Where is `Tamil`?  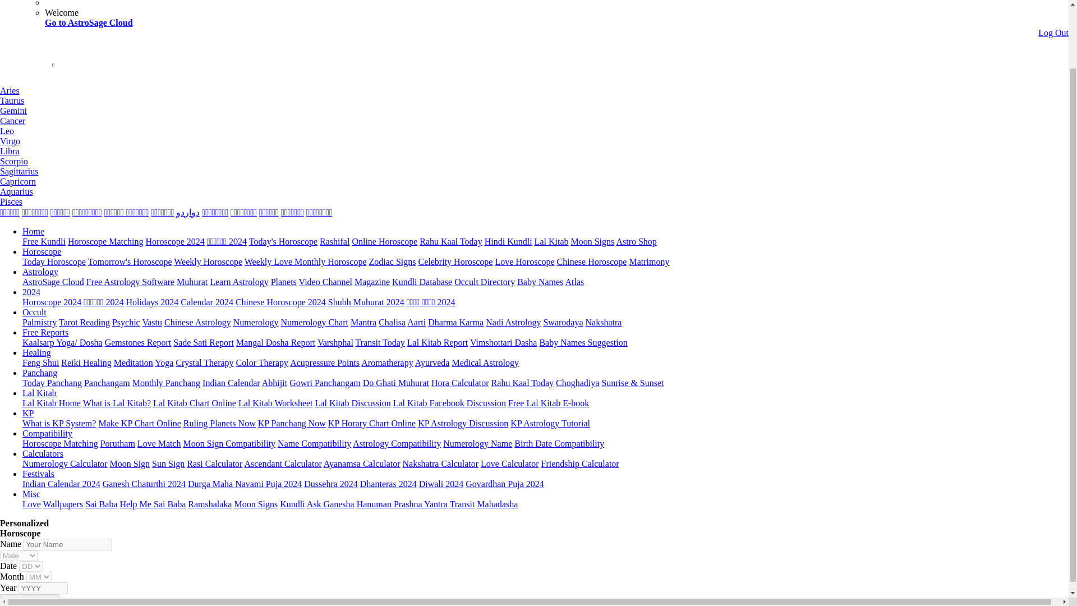
Tamil is located at coordinates (10, 212).